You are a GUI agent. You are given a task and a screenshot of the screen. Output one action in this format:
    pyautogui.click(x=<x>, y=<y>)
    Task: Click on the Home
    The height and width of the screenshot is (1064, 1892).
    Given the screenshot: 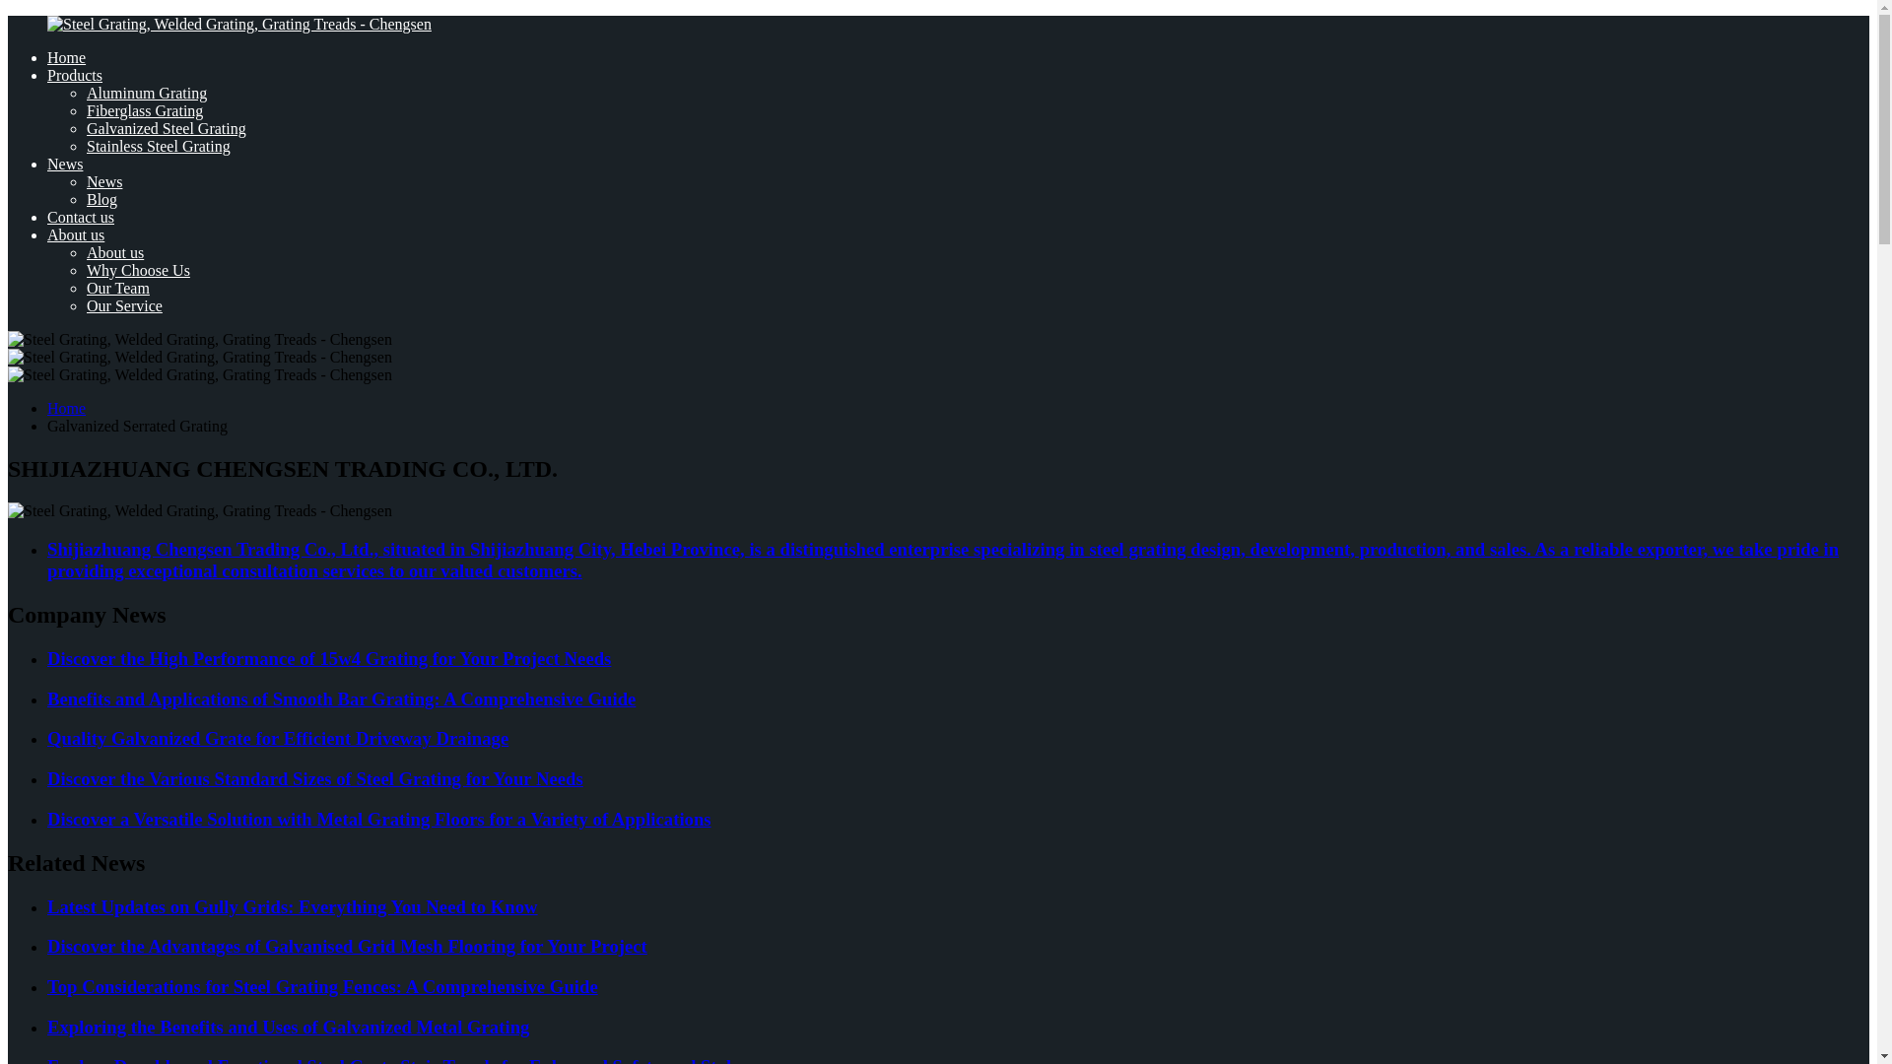 What is the action you would take?
    pyautogui.click(x=66, y=57)
    